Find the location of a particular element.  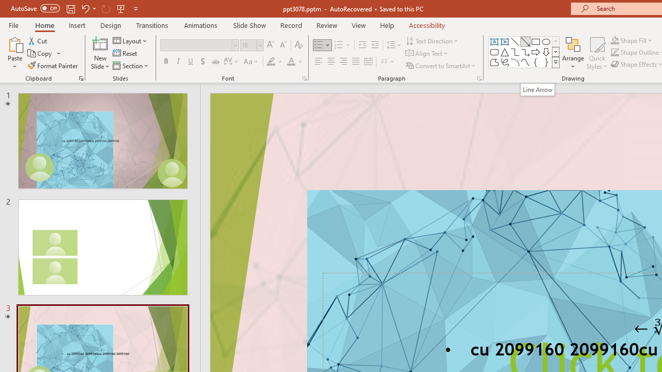

Font Color Red is located at coordinates (291, 62).